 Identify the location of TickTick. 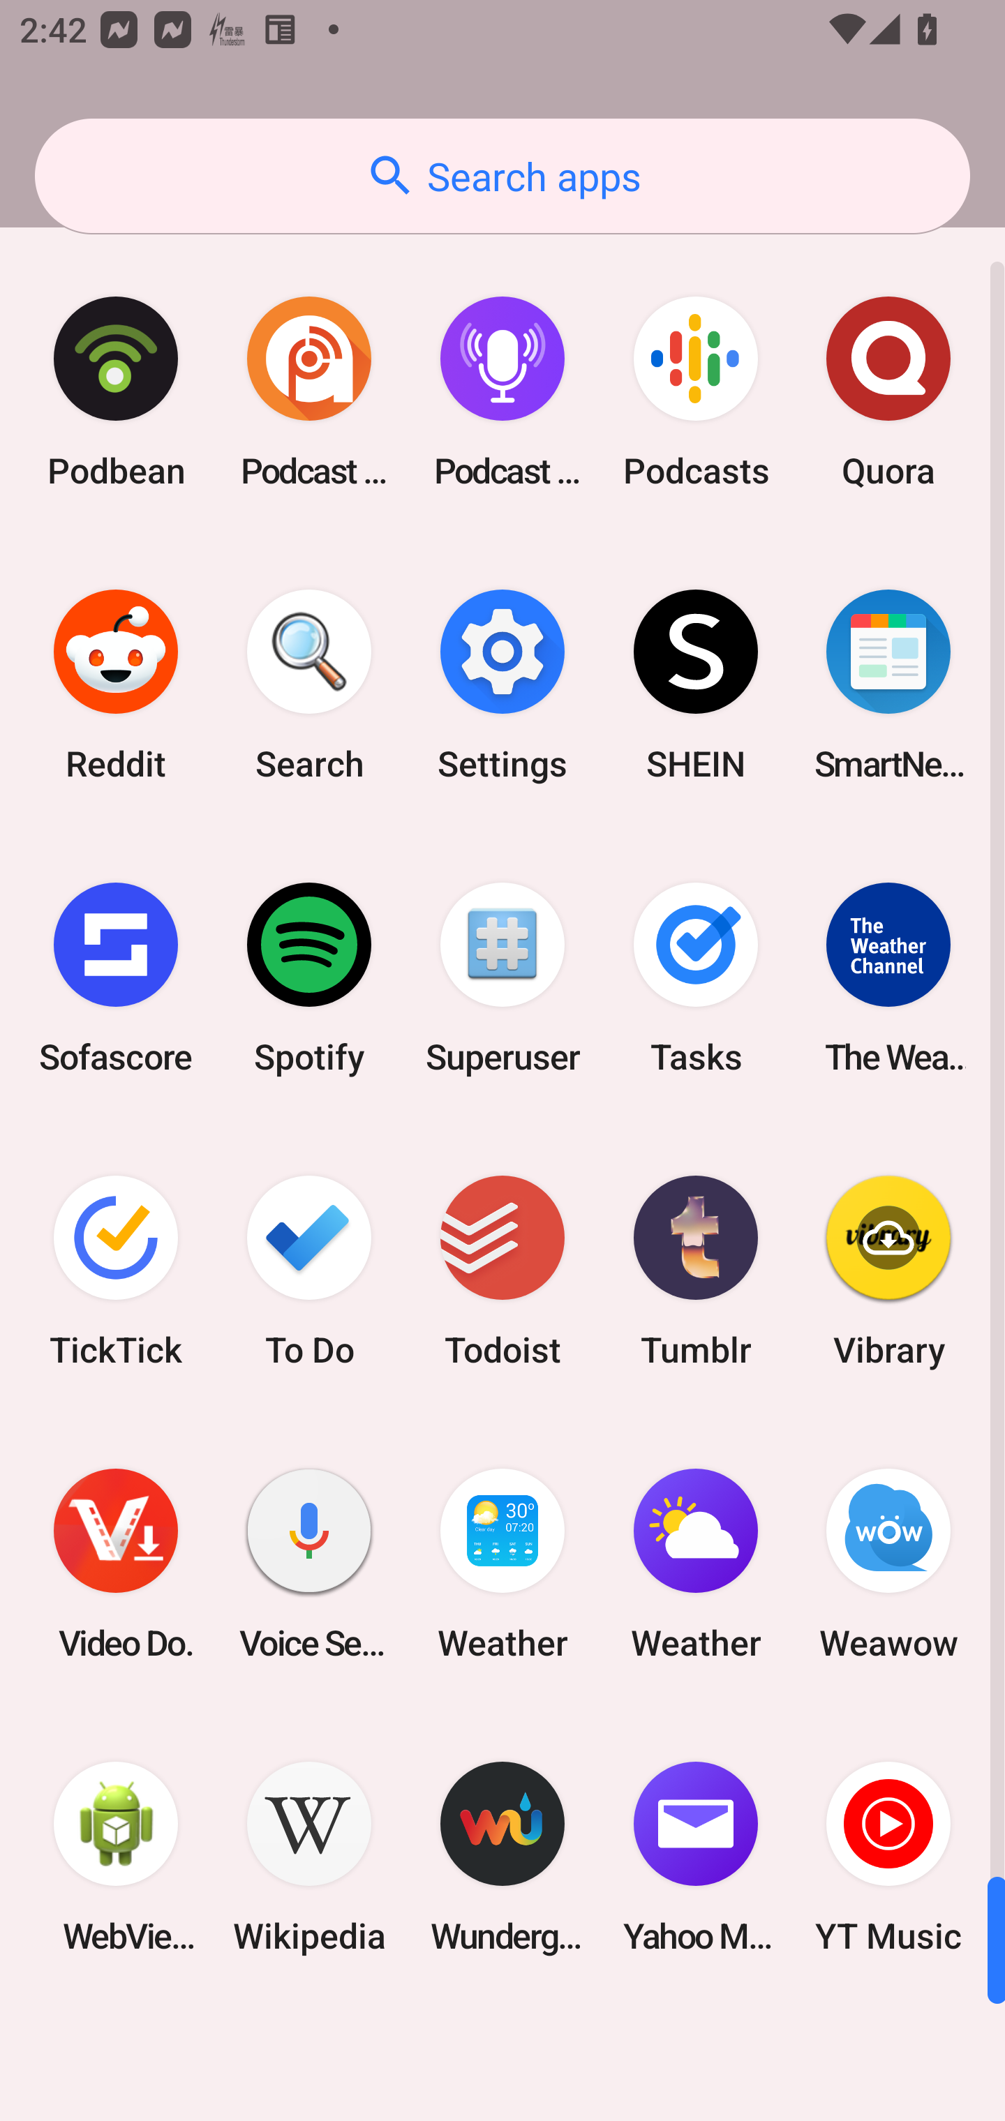
(116, 1270).